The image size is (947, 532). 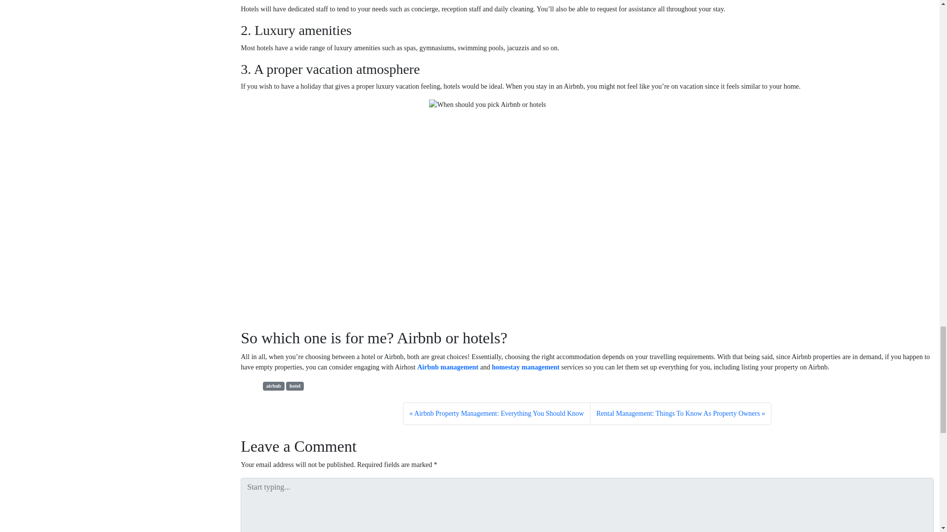 What do you see at coordinates (448, 366) in the screenshot?
I see `Airbnb management` at bounding box center [448, 366].